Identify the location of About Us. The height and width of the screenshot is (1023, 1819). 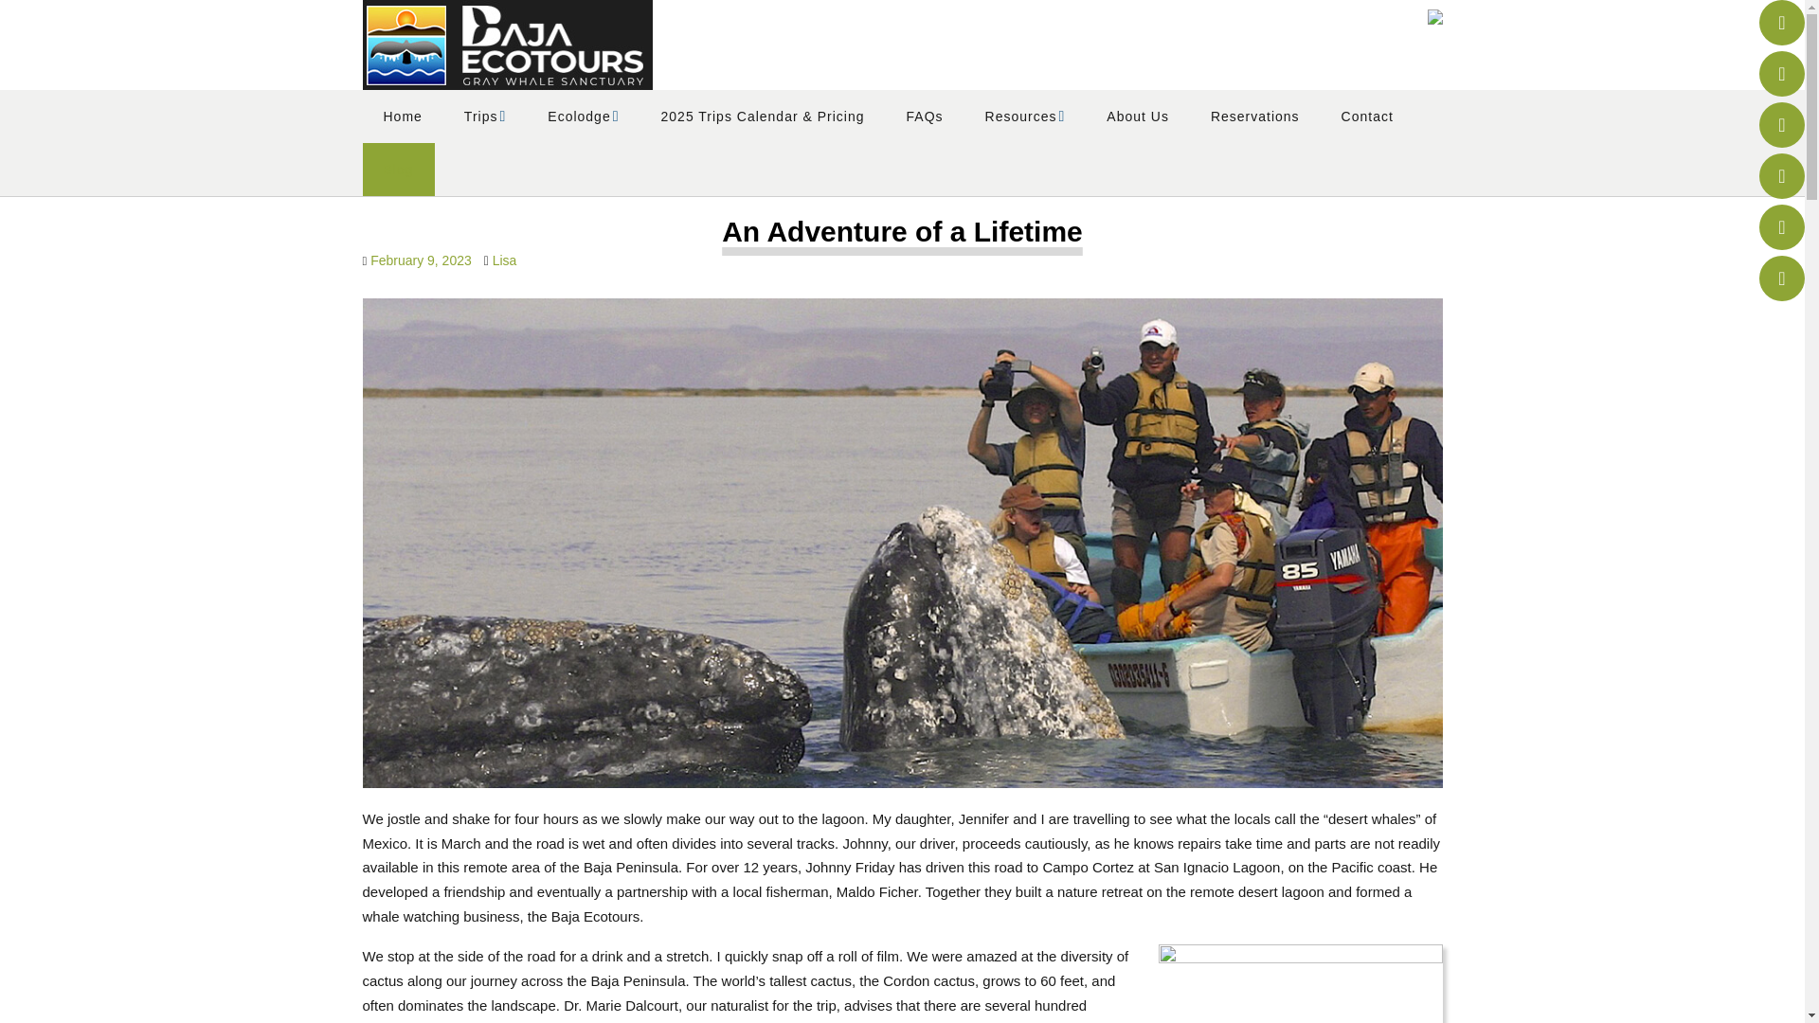
(1137, 117).